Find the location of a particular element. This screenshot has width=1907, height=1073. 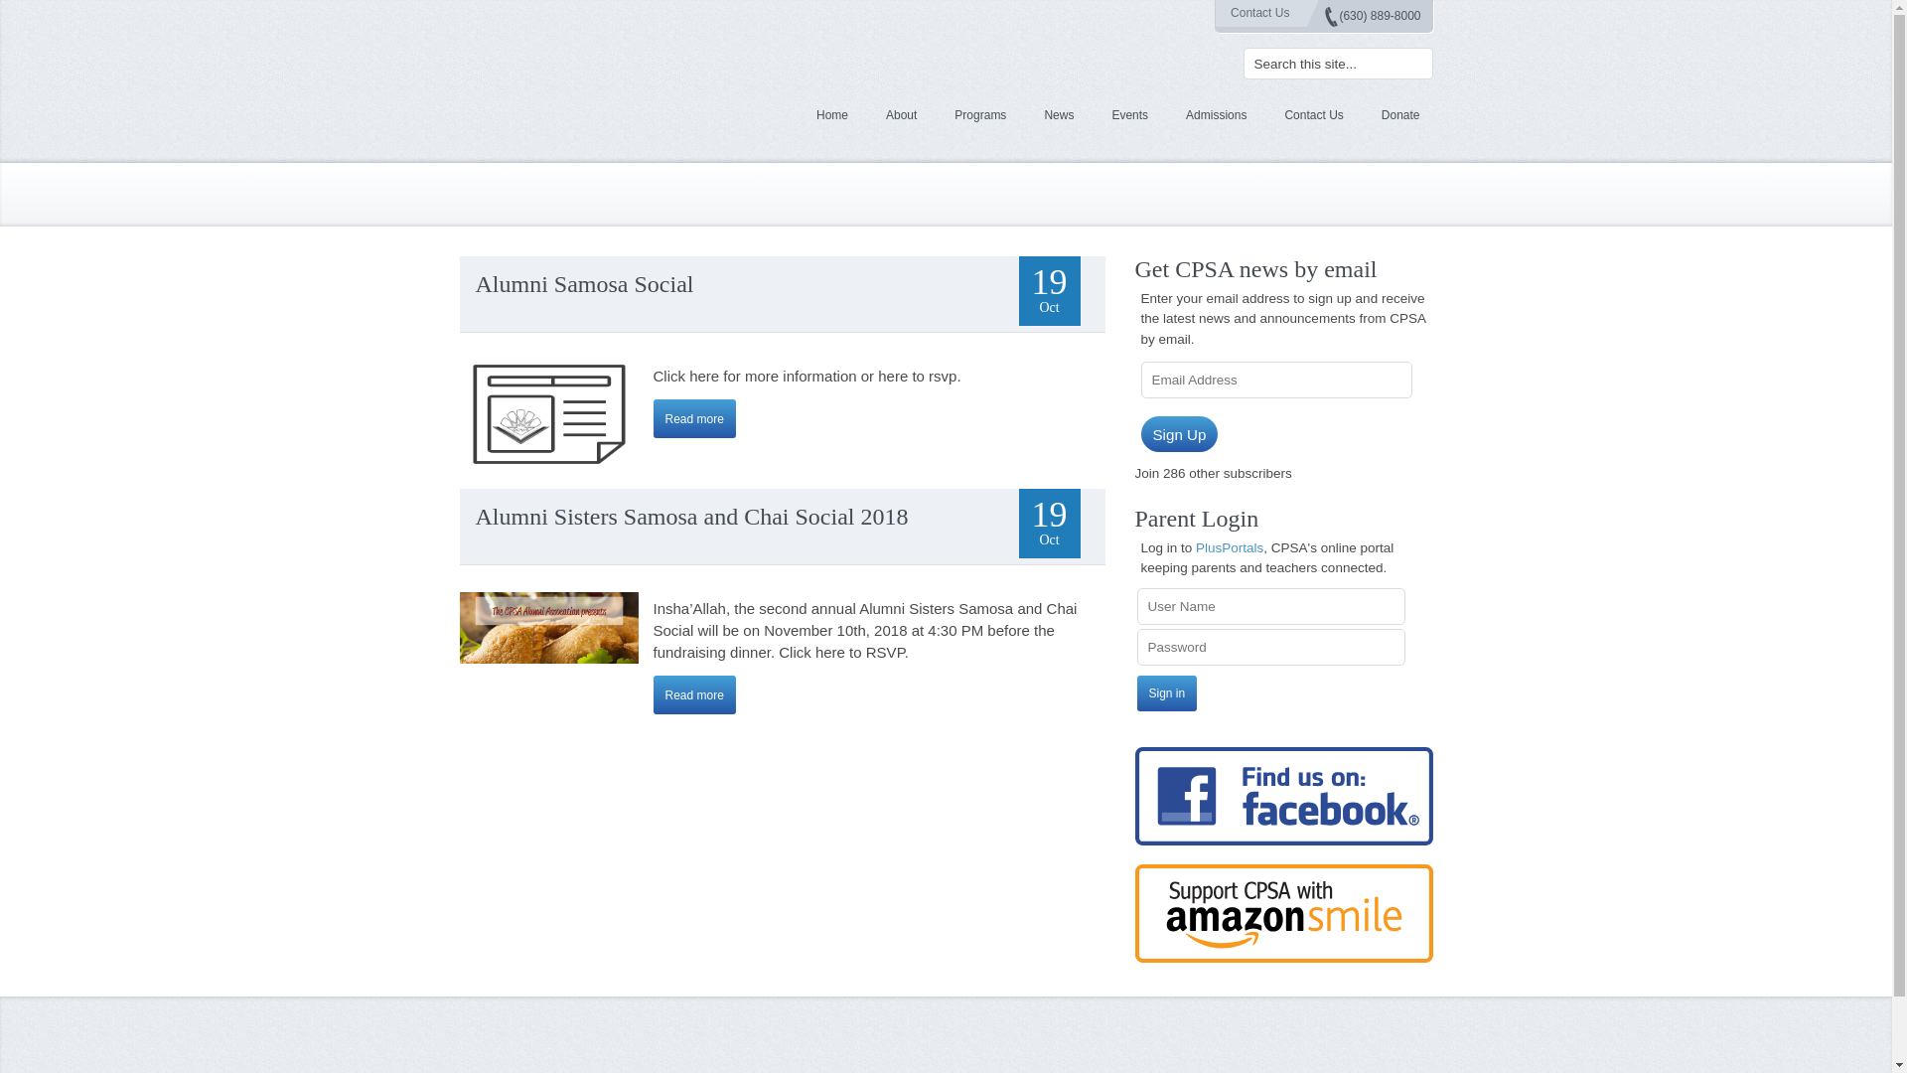

Alumni Samosa Social is located at coordinates (584, 284).